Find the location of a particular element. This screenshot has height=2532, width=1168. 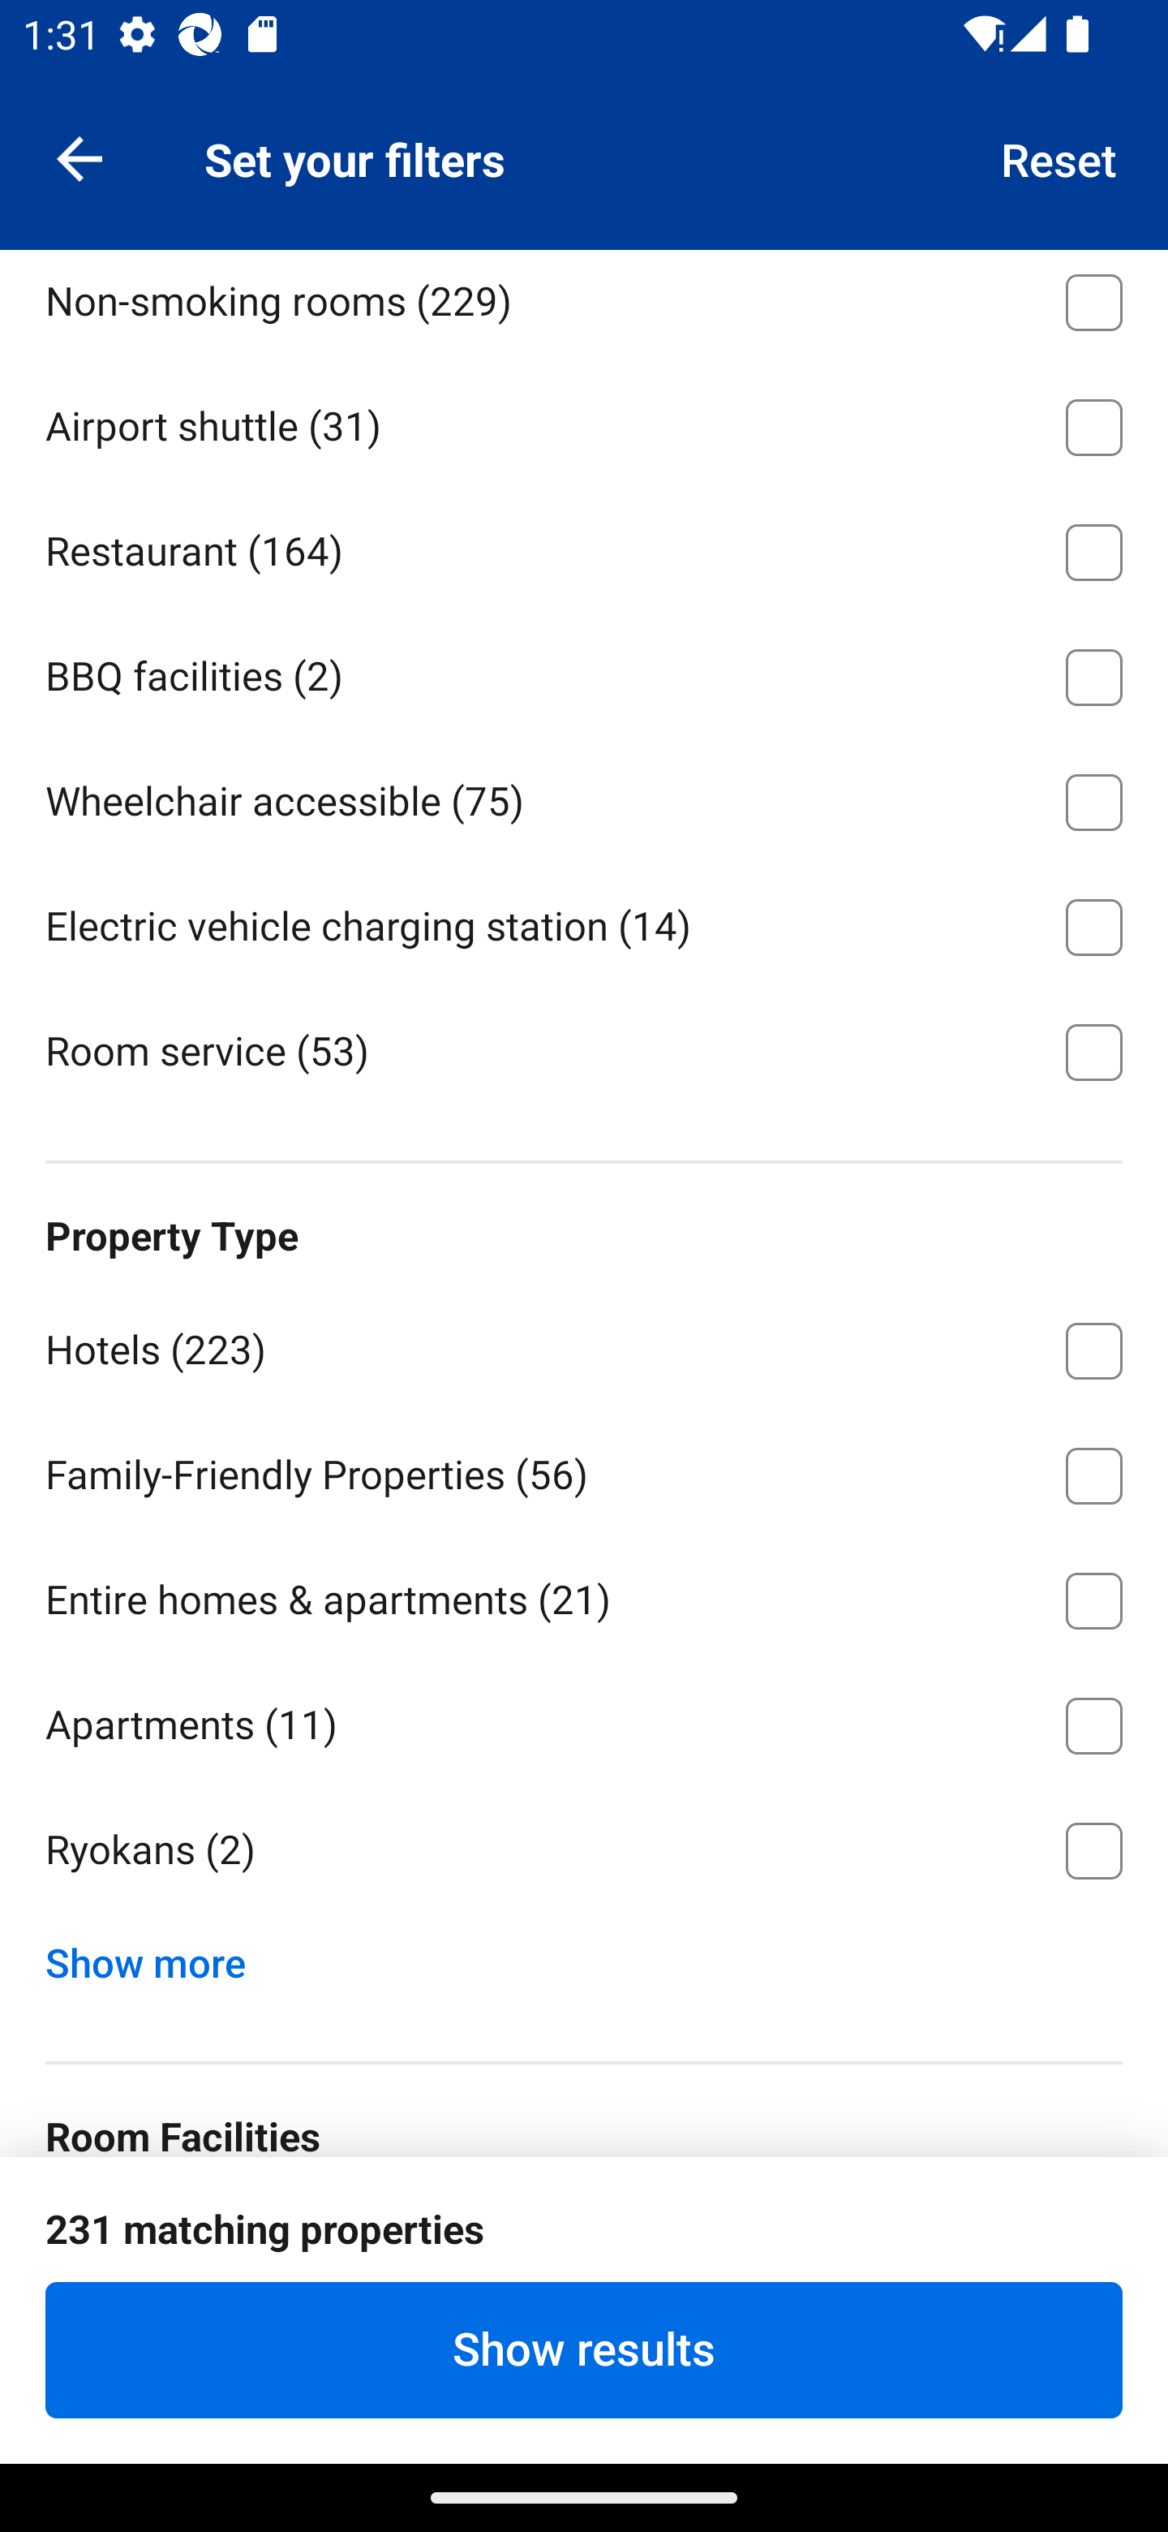

Ryokans ⁦(2) is located at coordinates (584, 1850).